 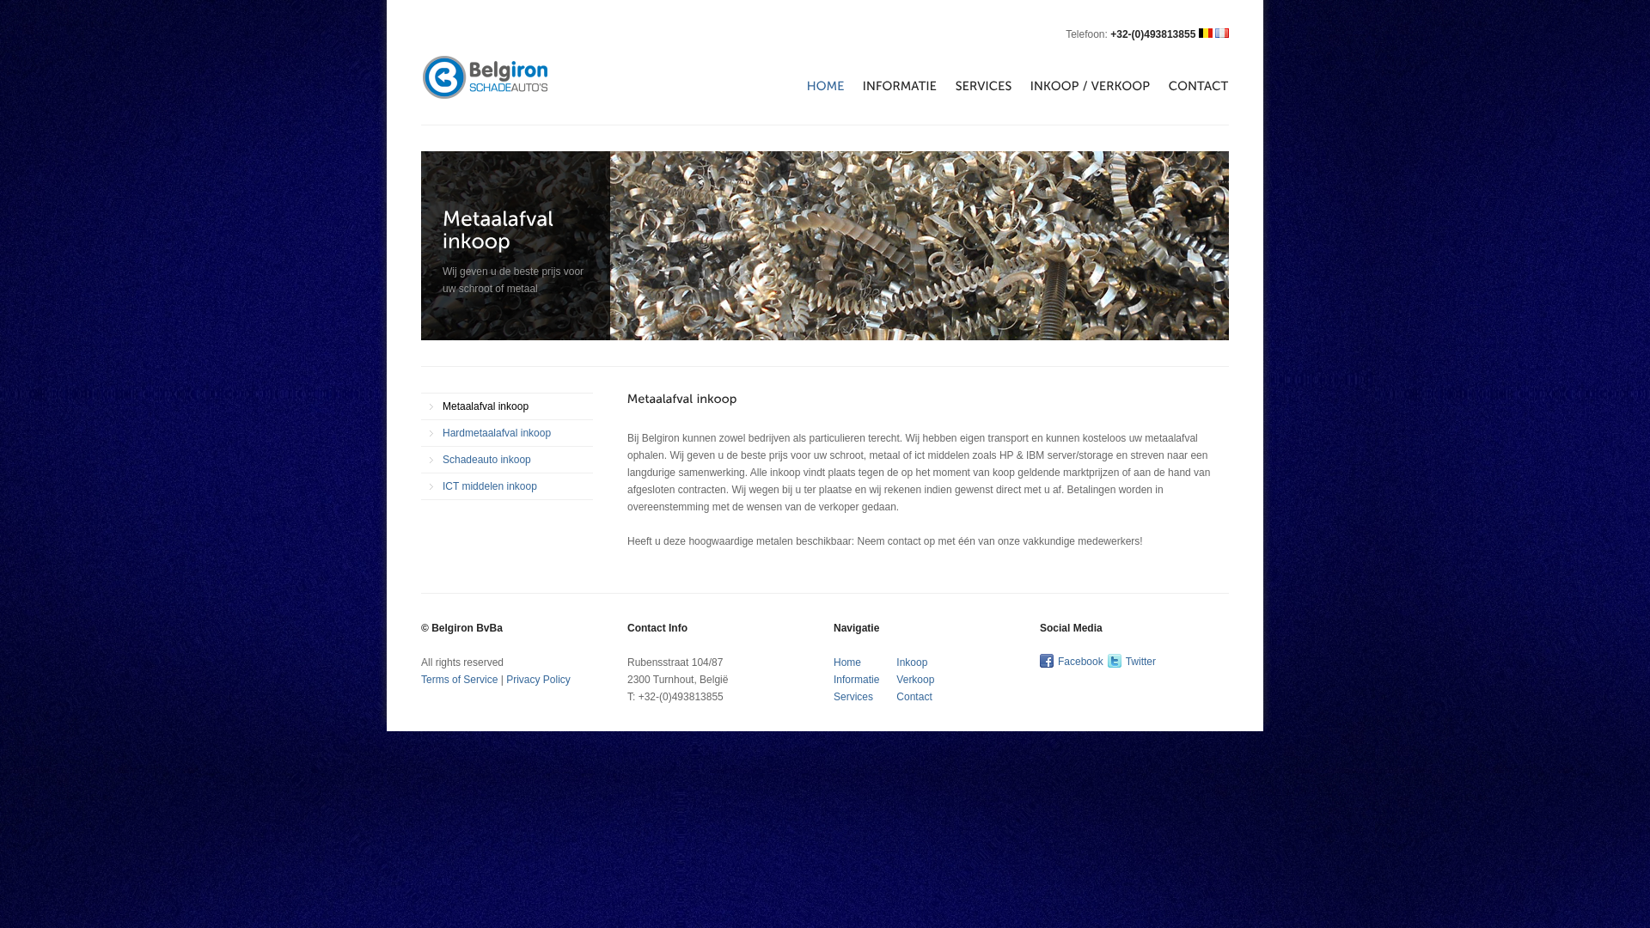 What do you see at coordinates (1081, 662) in the screenshot?
I see `Facebook` at bounding box center [1081, 662].